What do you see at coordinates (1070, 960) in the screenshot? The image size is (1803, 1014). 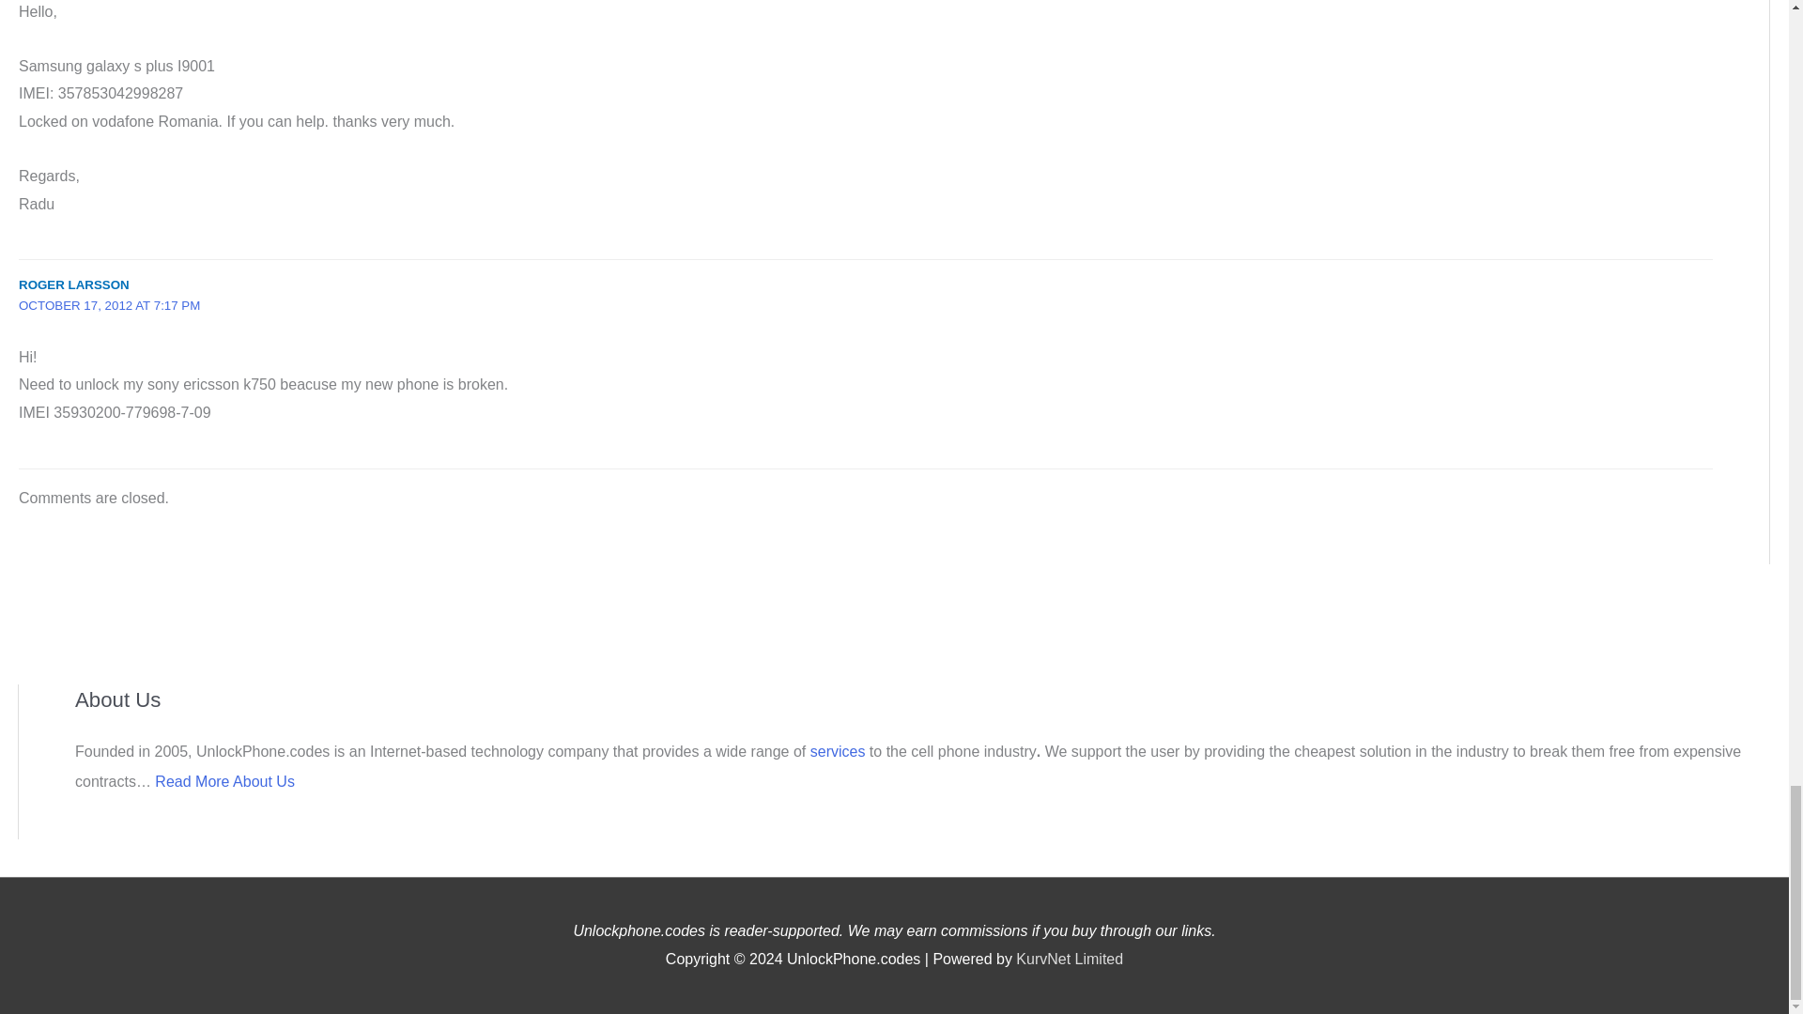 I see `KurvNet Limited` at bounding box center [1070, 960].